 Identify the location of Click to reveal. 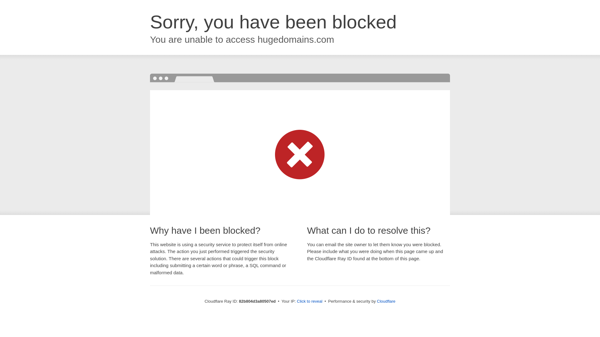
(310, 301).